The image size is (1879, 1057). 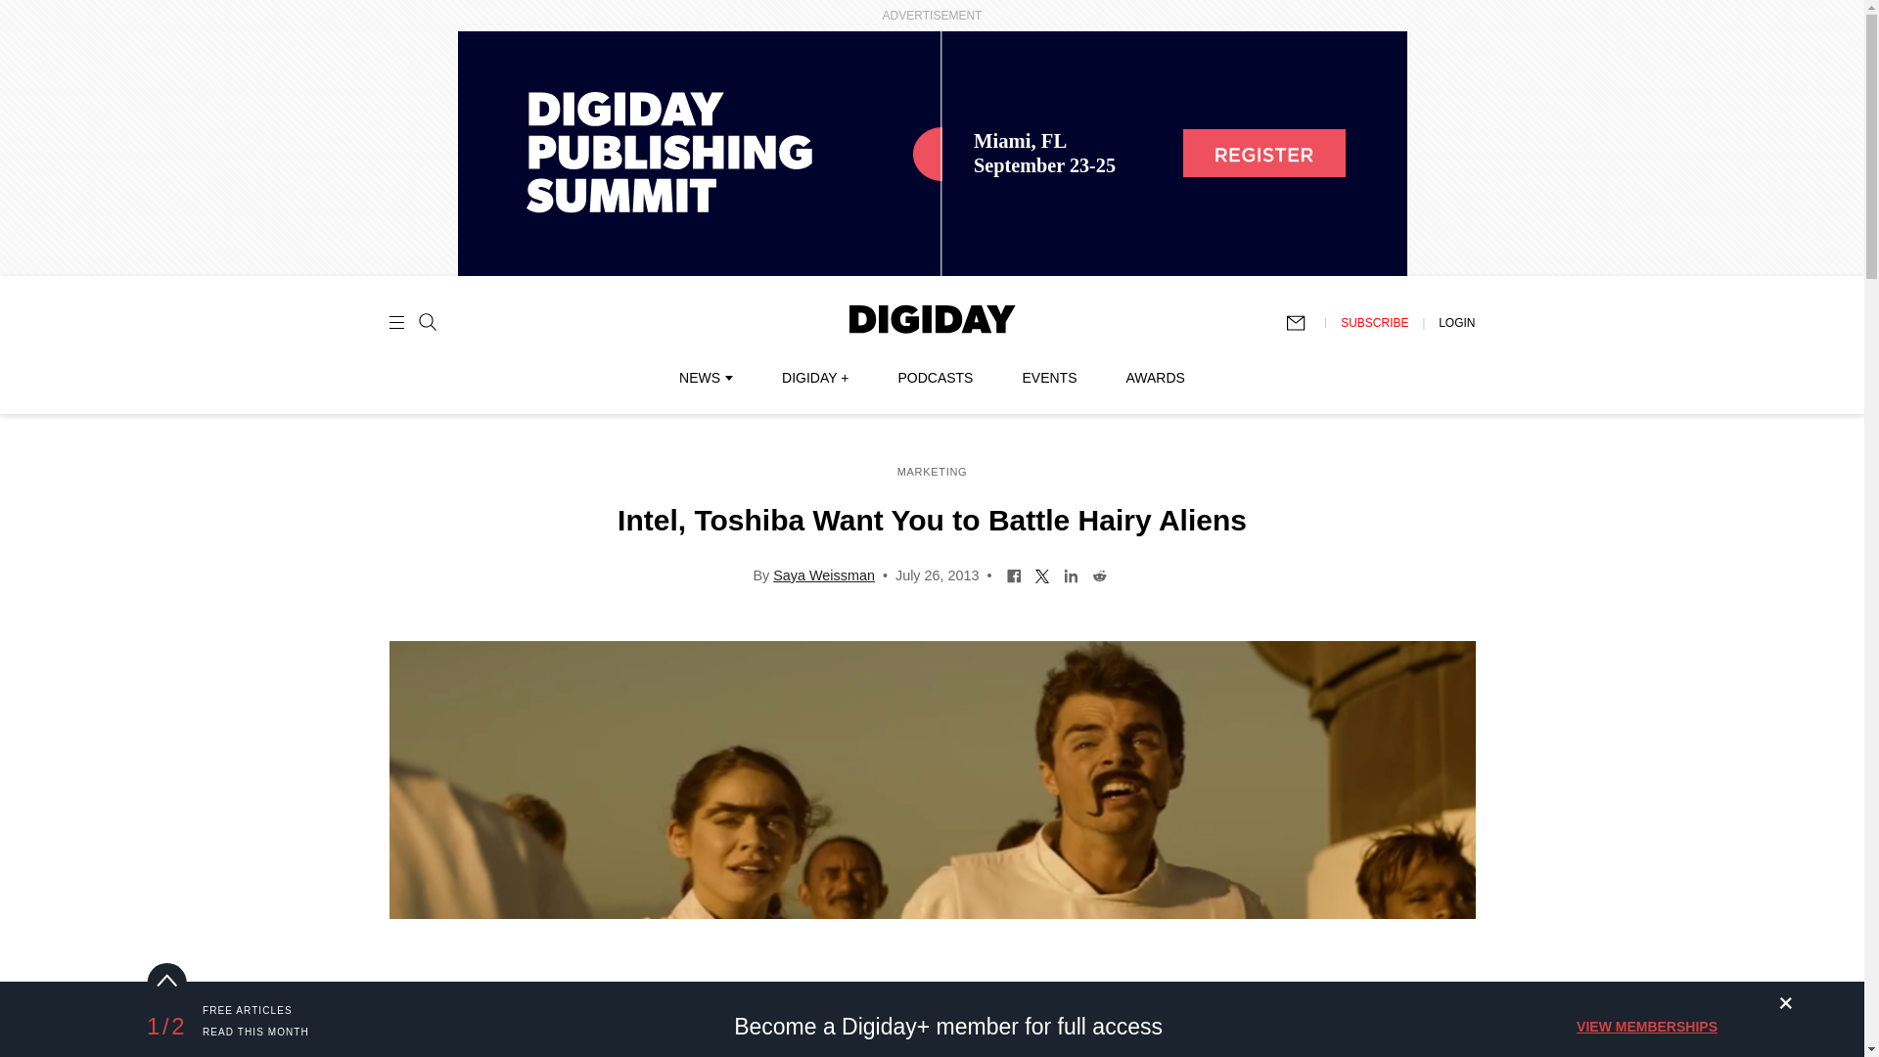 What do you see at coordinates (1100, 574) in the screenshot?
I see `Share on Reddit` at bounding box center [1100, 574].